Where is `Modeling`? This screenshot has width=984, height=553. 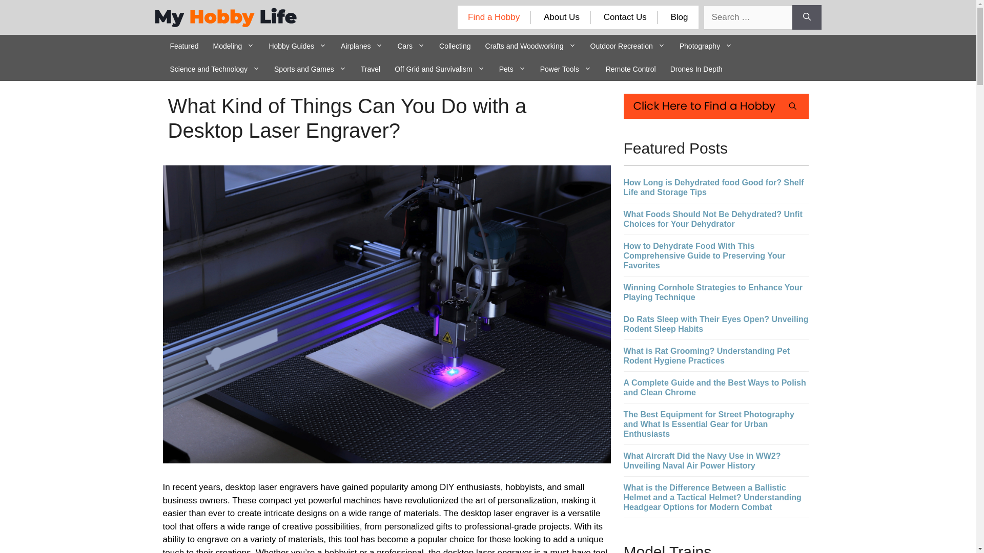 Modeling is located at coordinates (234, 46).